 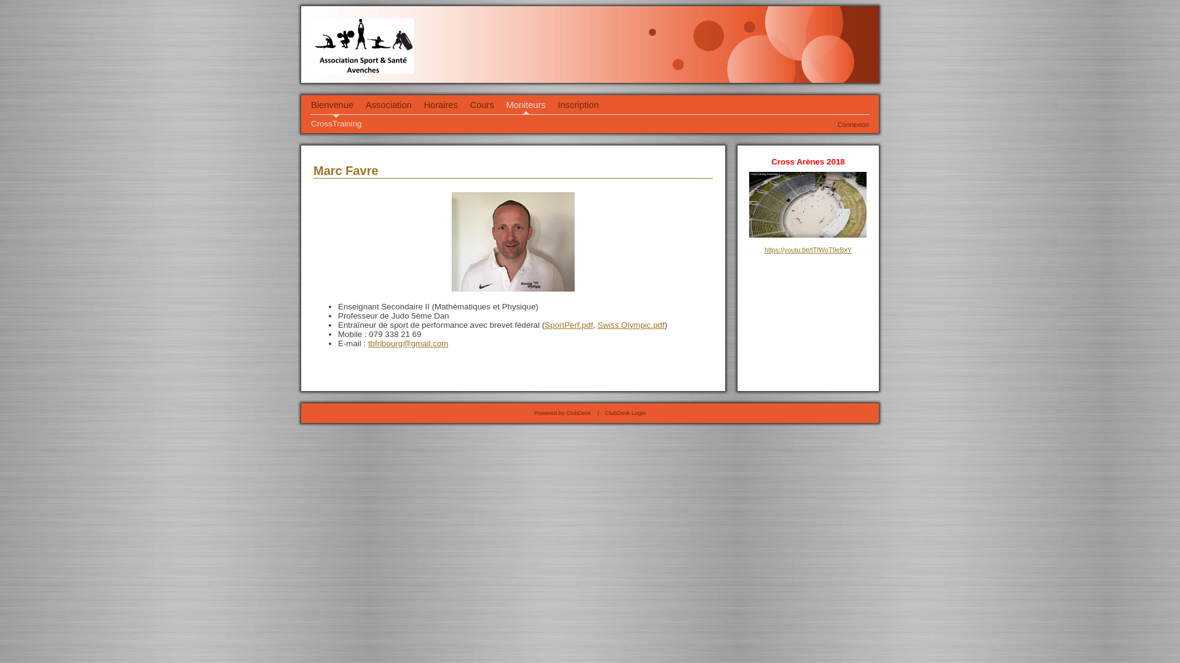 I want to click on https://youtu.be/tTfWoT9eBxY, so click(x=808, y=250).